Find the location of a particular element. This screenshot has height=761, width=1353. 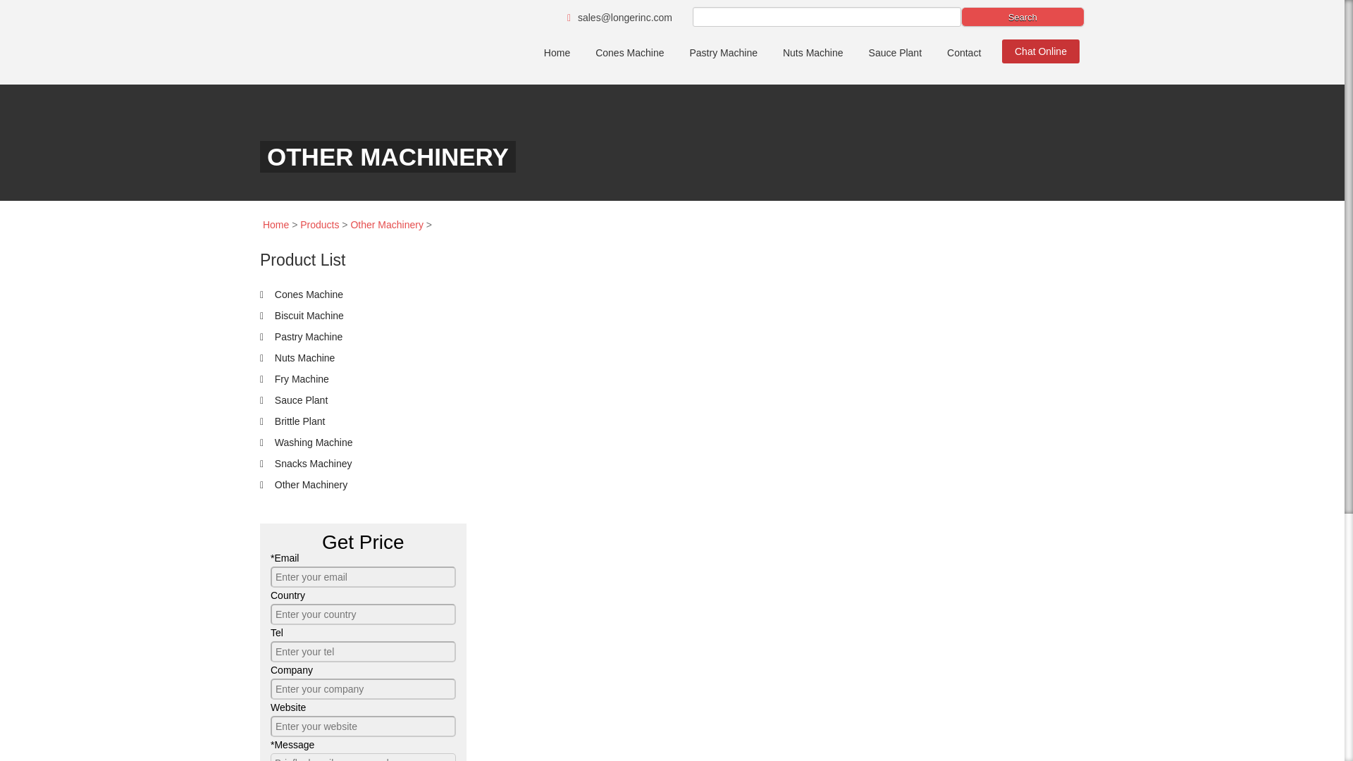

   Sauce Plant is located at coordinates (293, 400).